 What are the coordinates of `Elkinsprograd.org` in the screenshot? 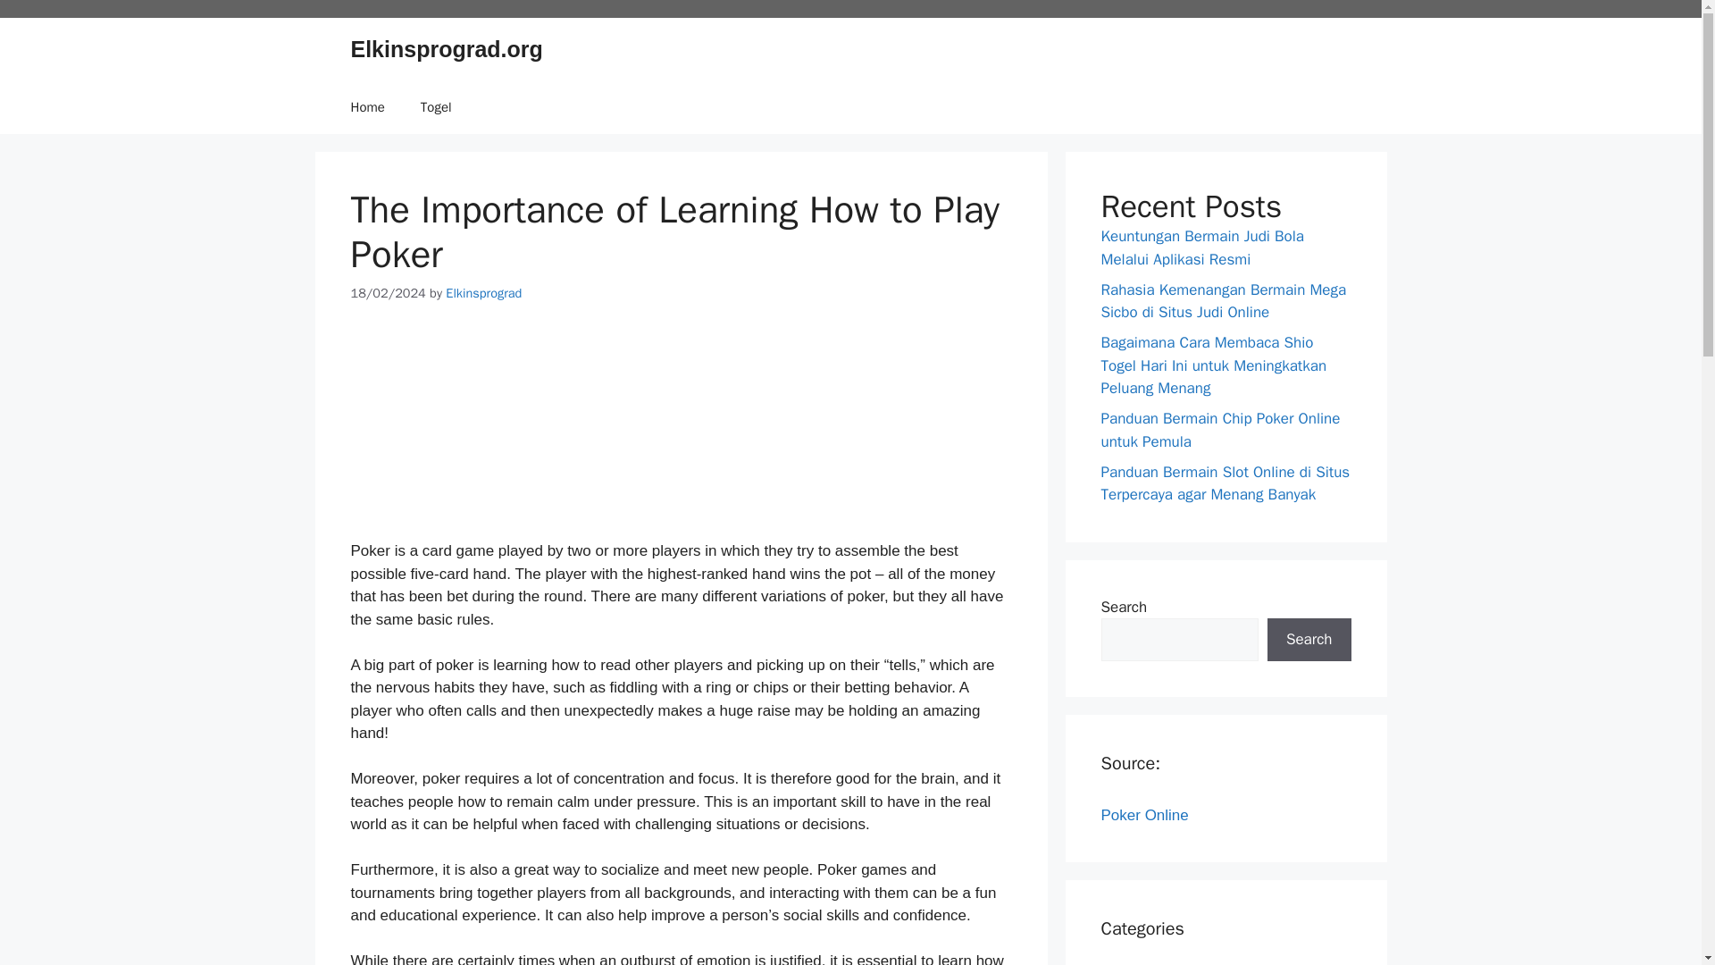 It's located at (445, 49).